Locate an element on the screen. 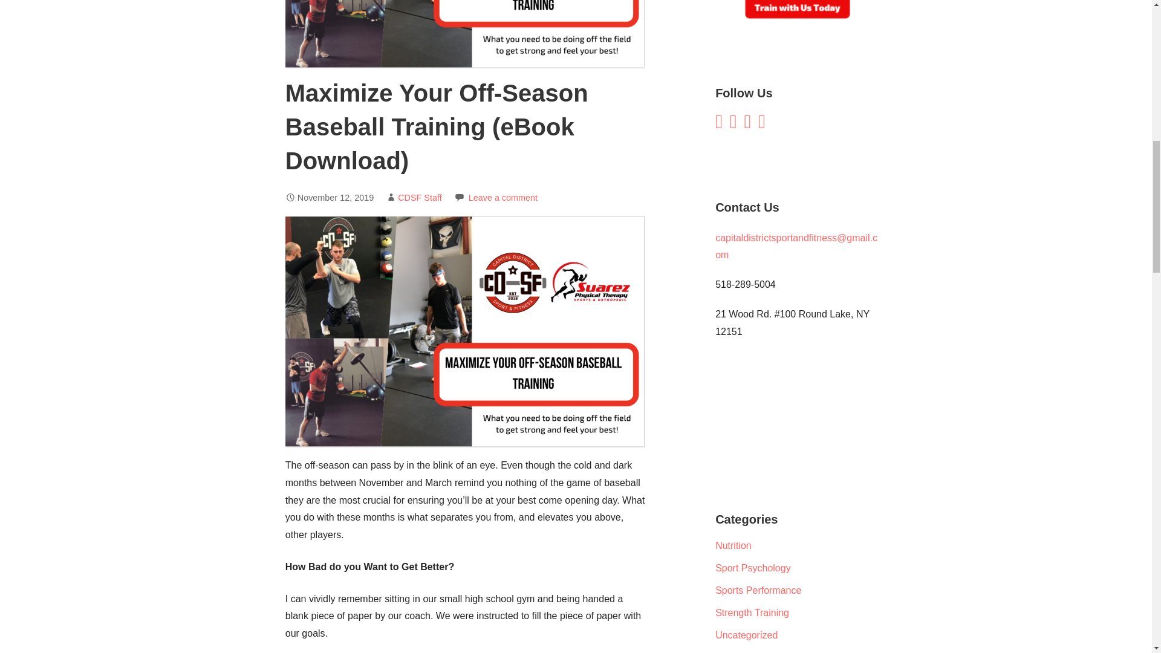 The width and height of the screenshot is (1161, 653). Sports Performance is located at coordinates (758, 590).